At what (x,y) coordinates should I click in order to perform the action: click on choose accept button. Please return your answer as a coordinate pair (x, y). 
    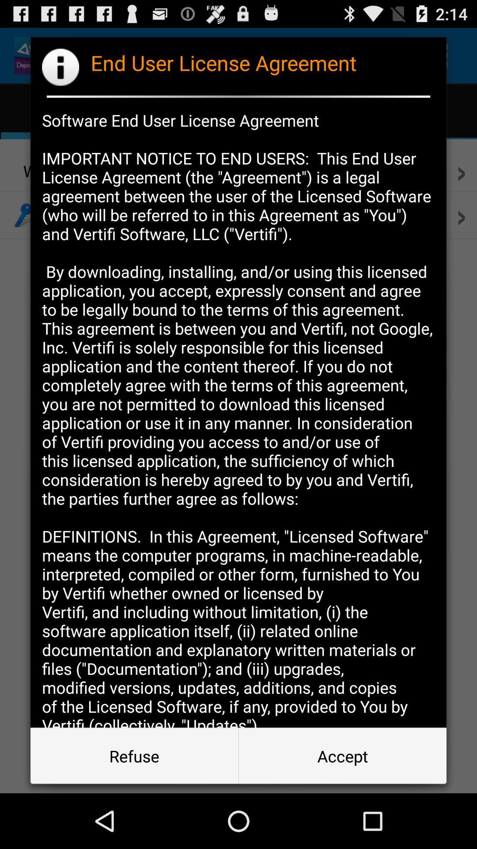
    Looking at the image, I should click on (342, 756).